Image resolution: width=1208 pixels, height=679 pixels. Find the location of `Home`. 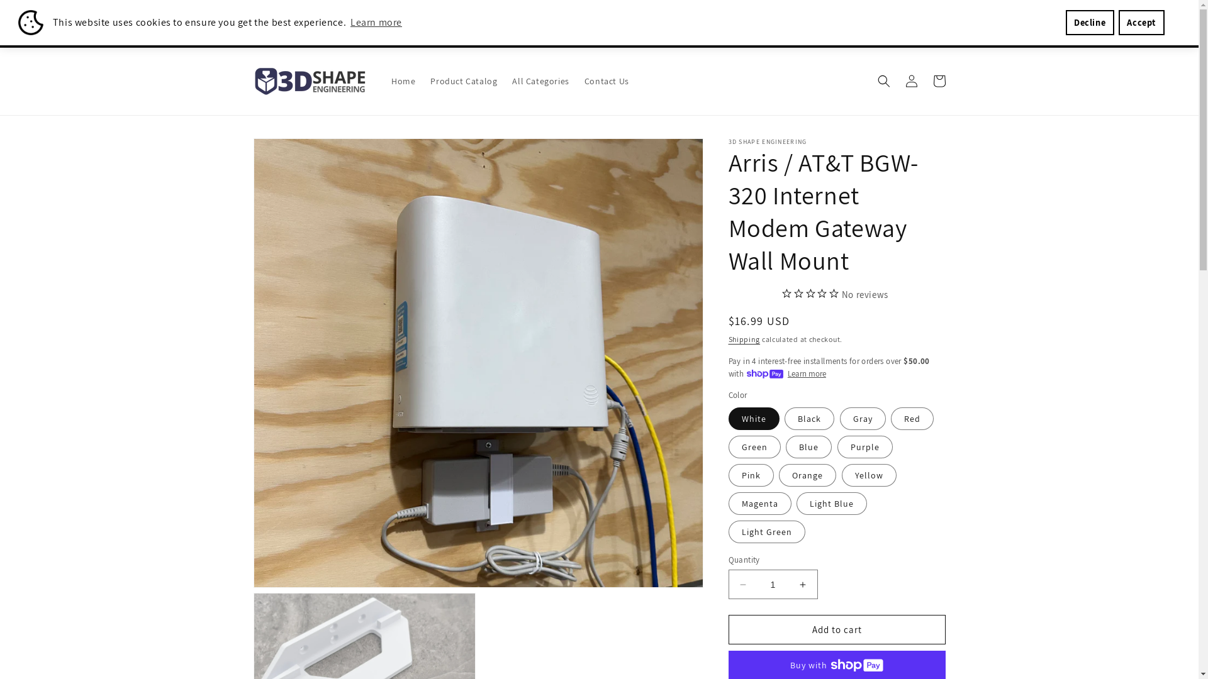

Home is located at coordinates (403, 81).